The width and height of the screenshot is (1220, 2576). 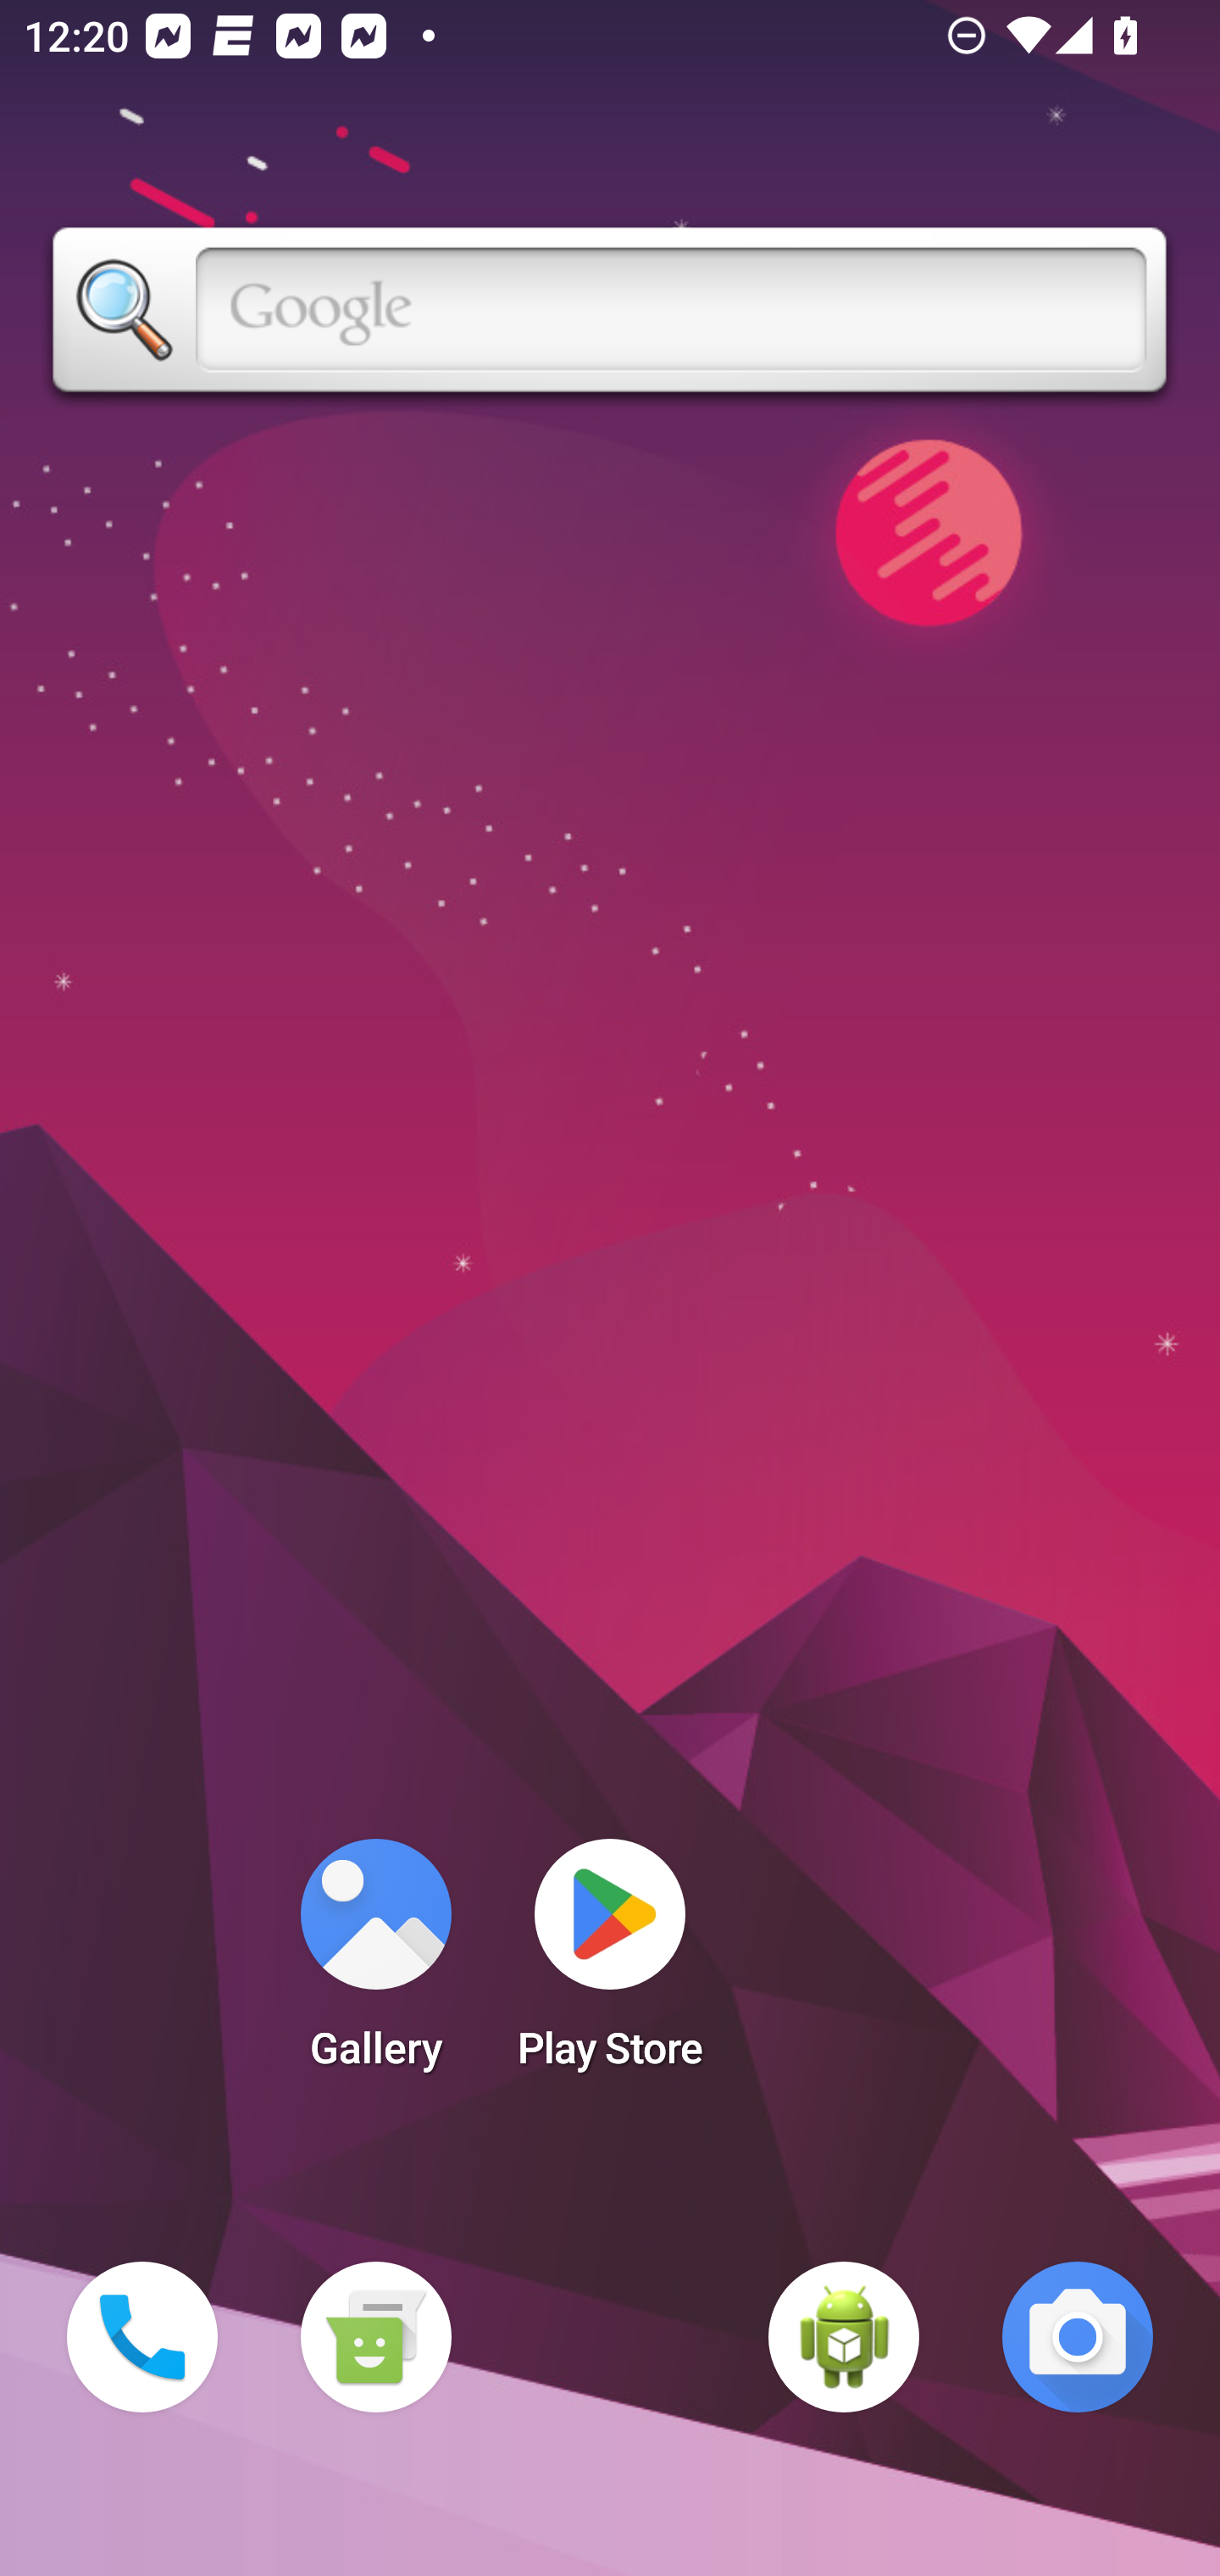 I want to click on Messaging, so click(x=375, y=2337).